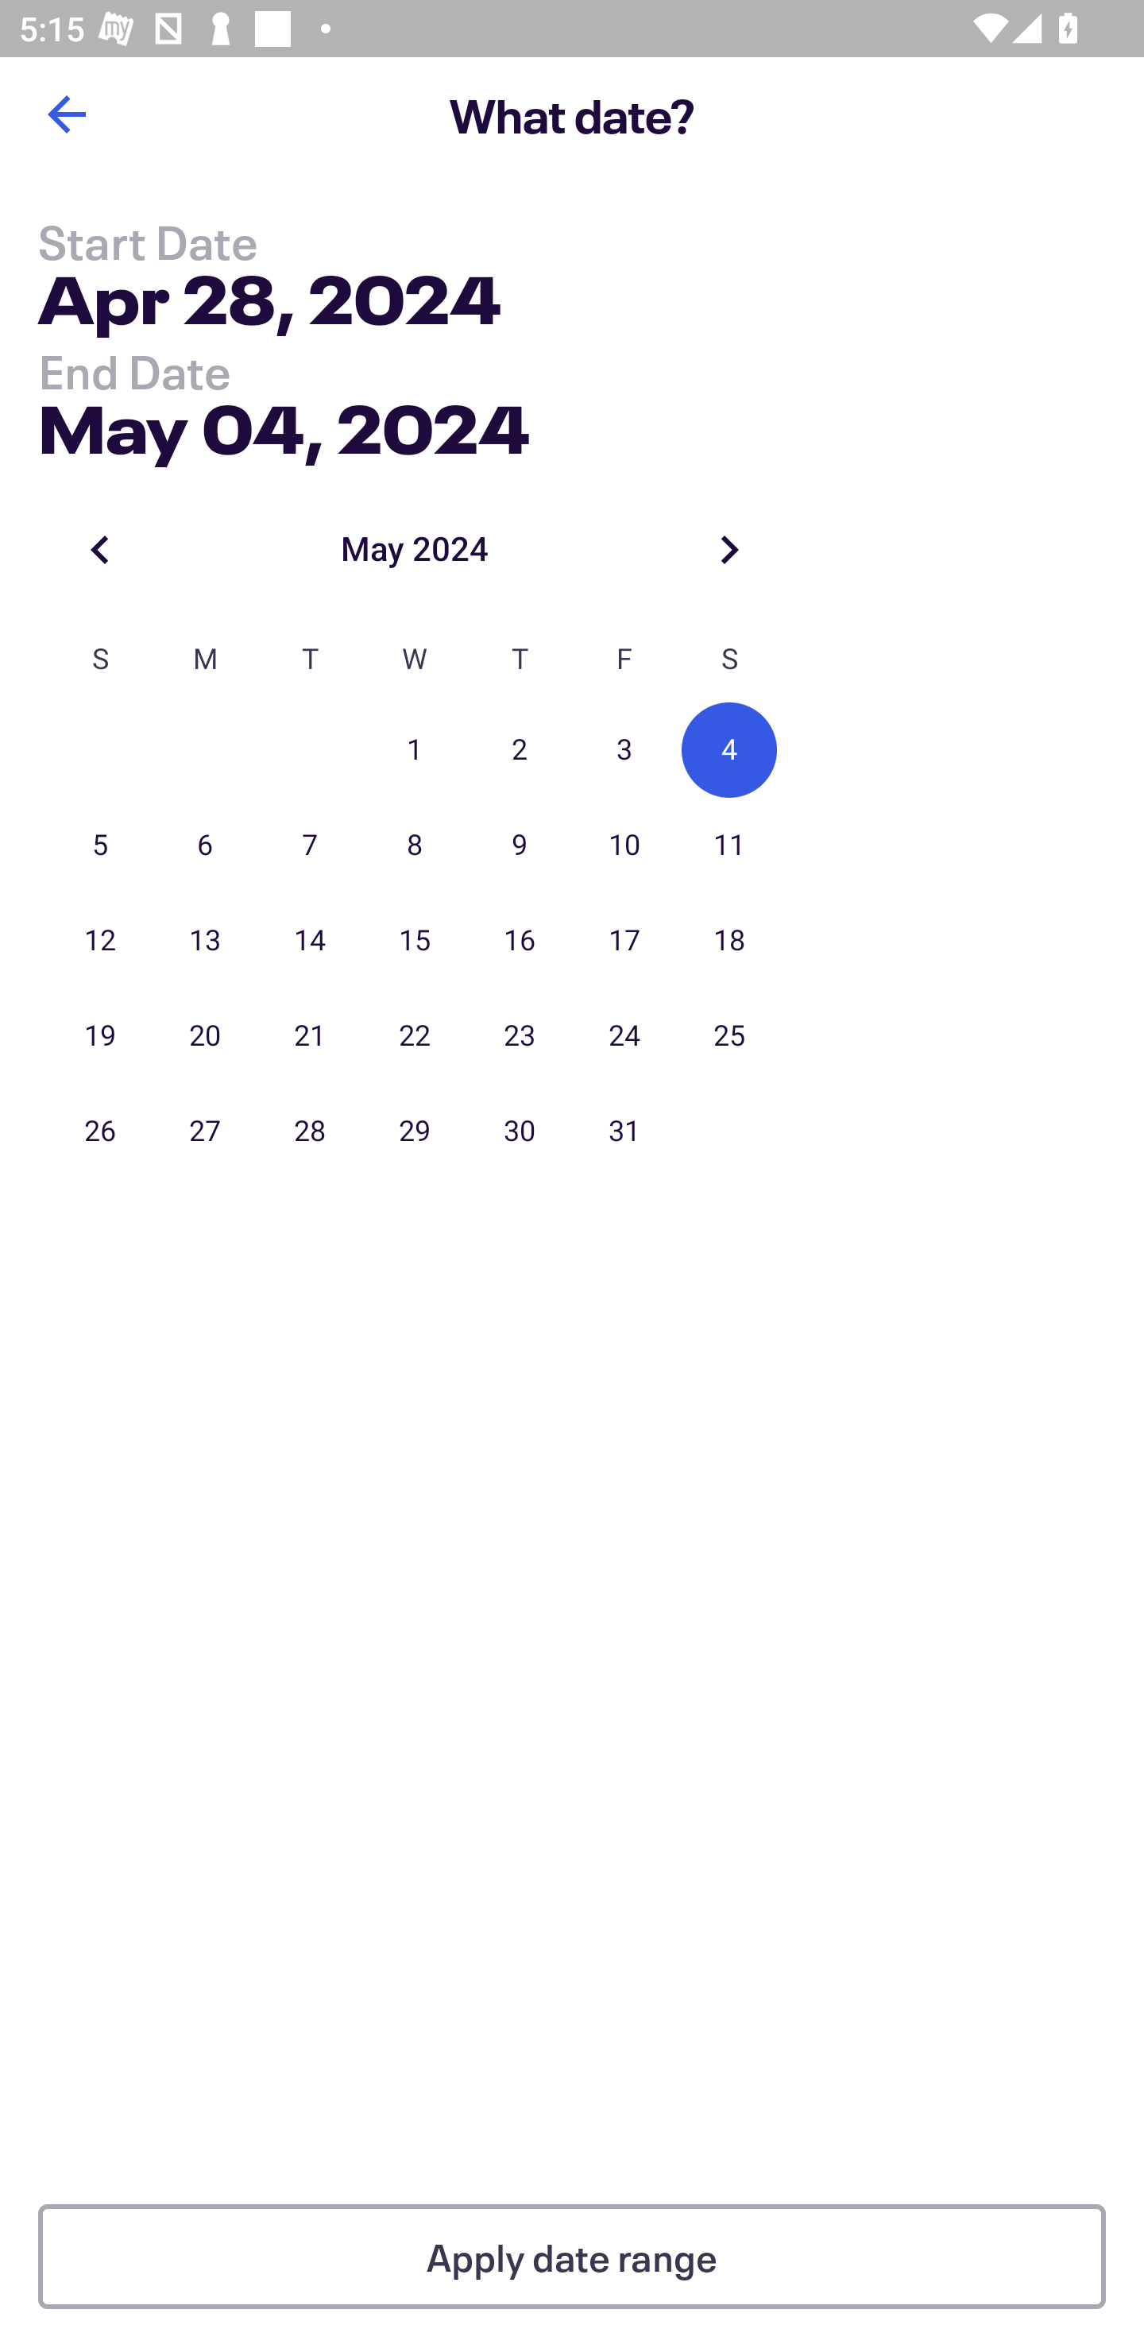 Image resolution: width=1144 pixels, height=2352 pixels. What do you see at coordinates (415, 845) in the screenshot?
I see `8 08 May 2024` at bounding box center [415, 845].